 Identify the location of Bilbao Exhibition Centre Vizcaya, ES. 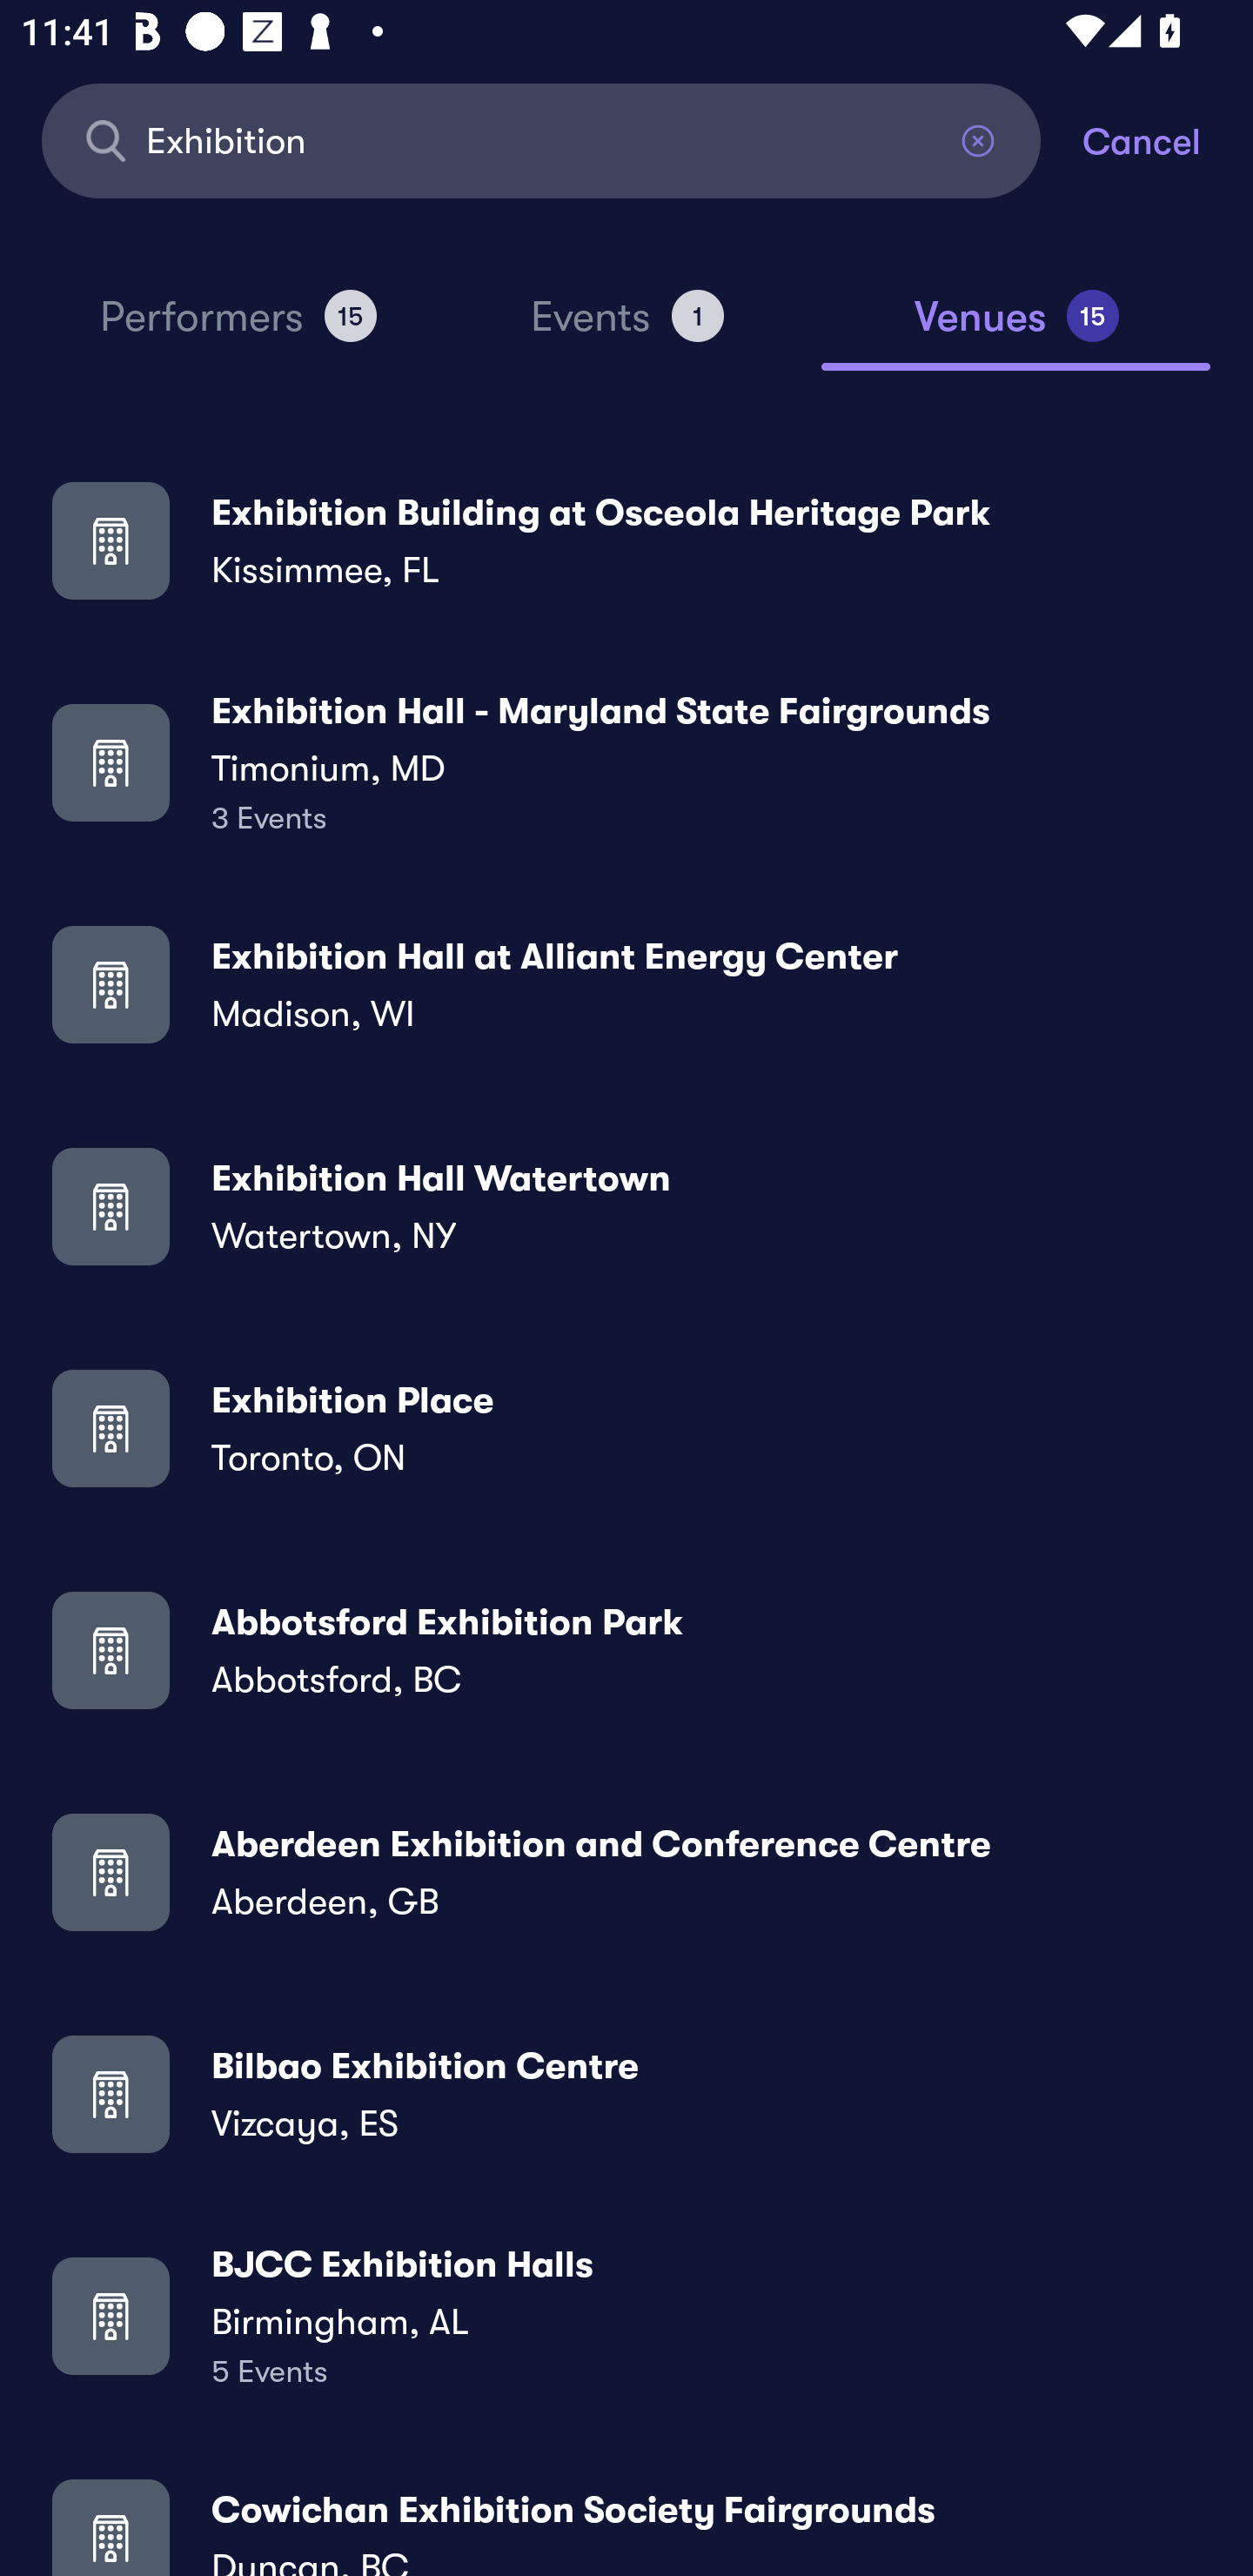
(626, 2092).